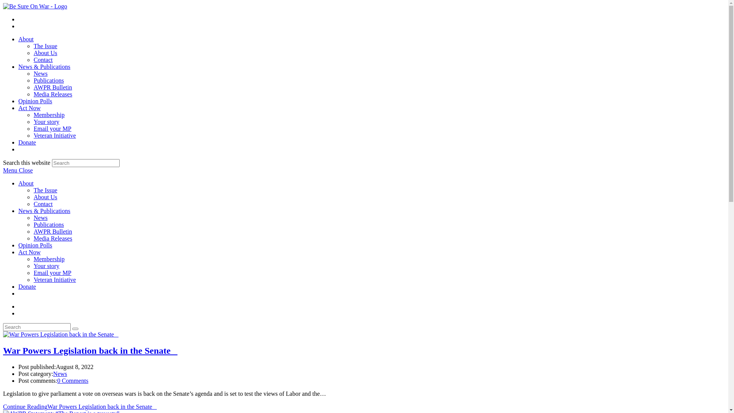 Image resolution: width=734 pixels, height=413 pixels. I want to click on Your story, so click(47, 266).